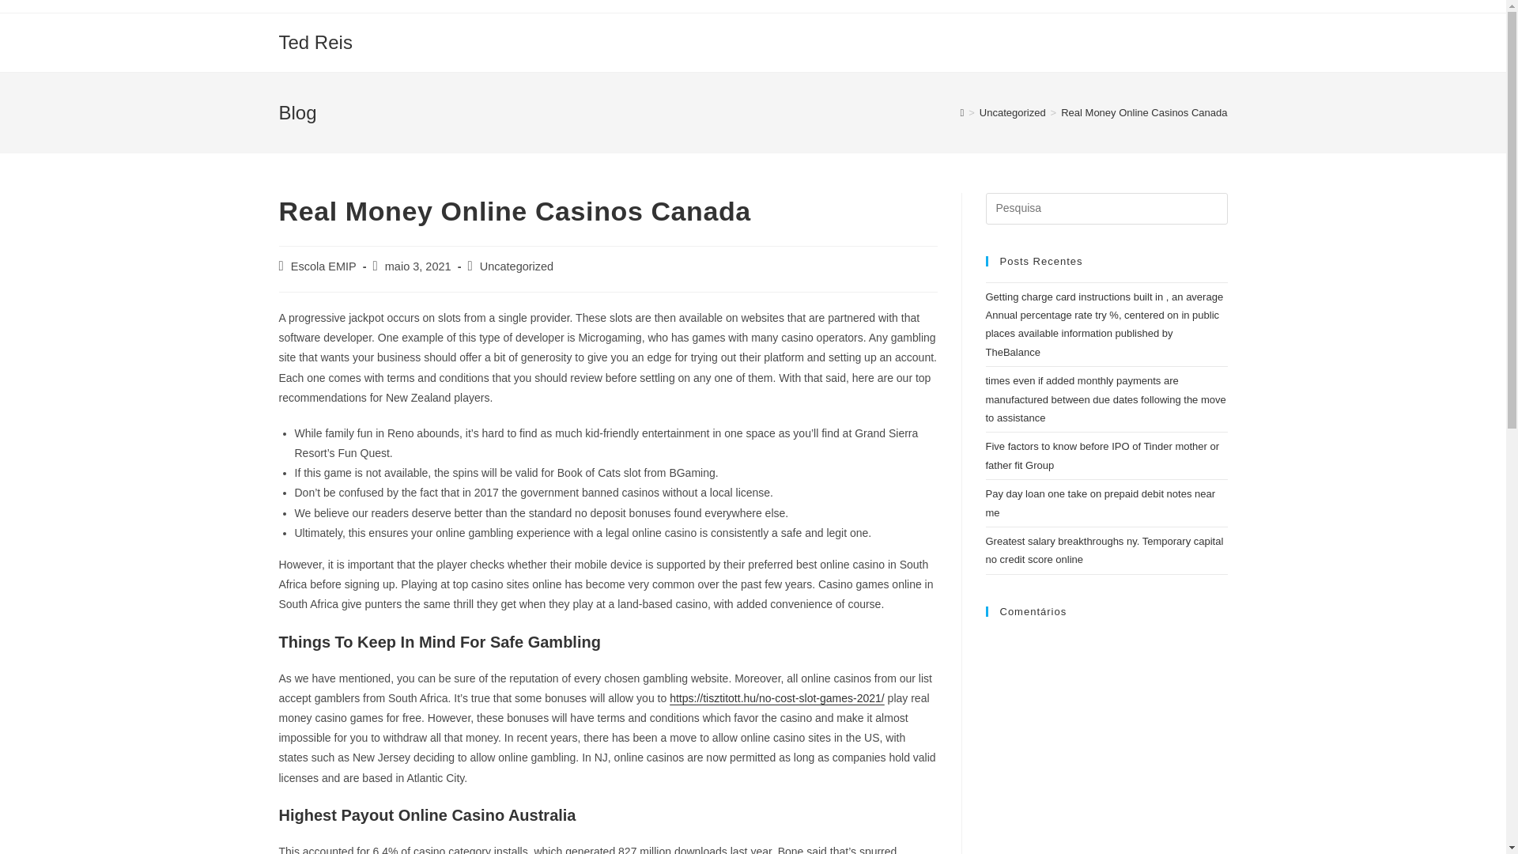 Image resolution: width=1518 pixels, height=854 pixels. What do you see at coordinates (1101, 502) in the screenshot?
I see `Pay day loan one take on prepaid debit notes near me` at bounding box center [1101, 502].